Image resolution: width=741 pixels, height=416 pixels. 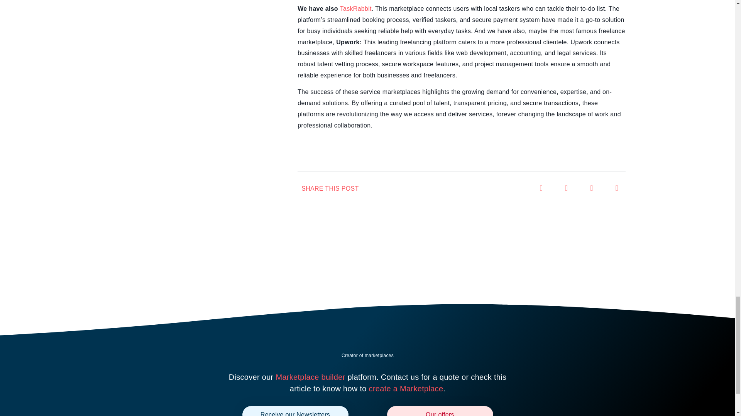 I want to click on Marketplace builder, so click(x=310, y=377).